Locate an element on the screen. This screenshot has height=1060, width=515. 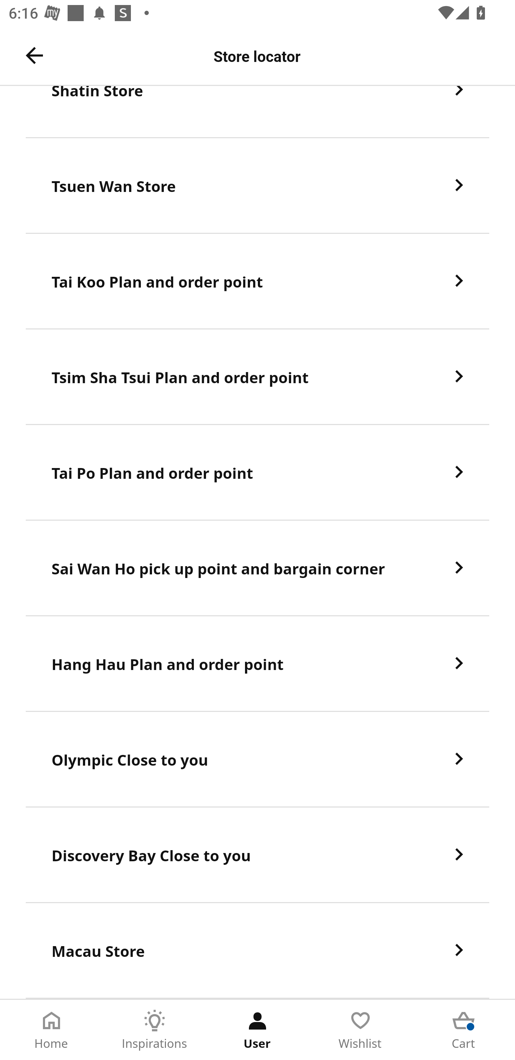
Shatin Store is located at coordinates (257, 112).